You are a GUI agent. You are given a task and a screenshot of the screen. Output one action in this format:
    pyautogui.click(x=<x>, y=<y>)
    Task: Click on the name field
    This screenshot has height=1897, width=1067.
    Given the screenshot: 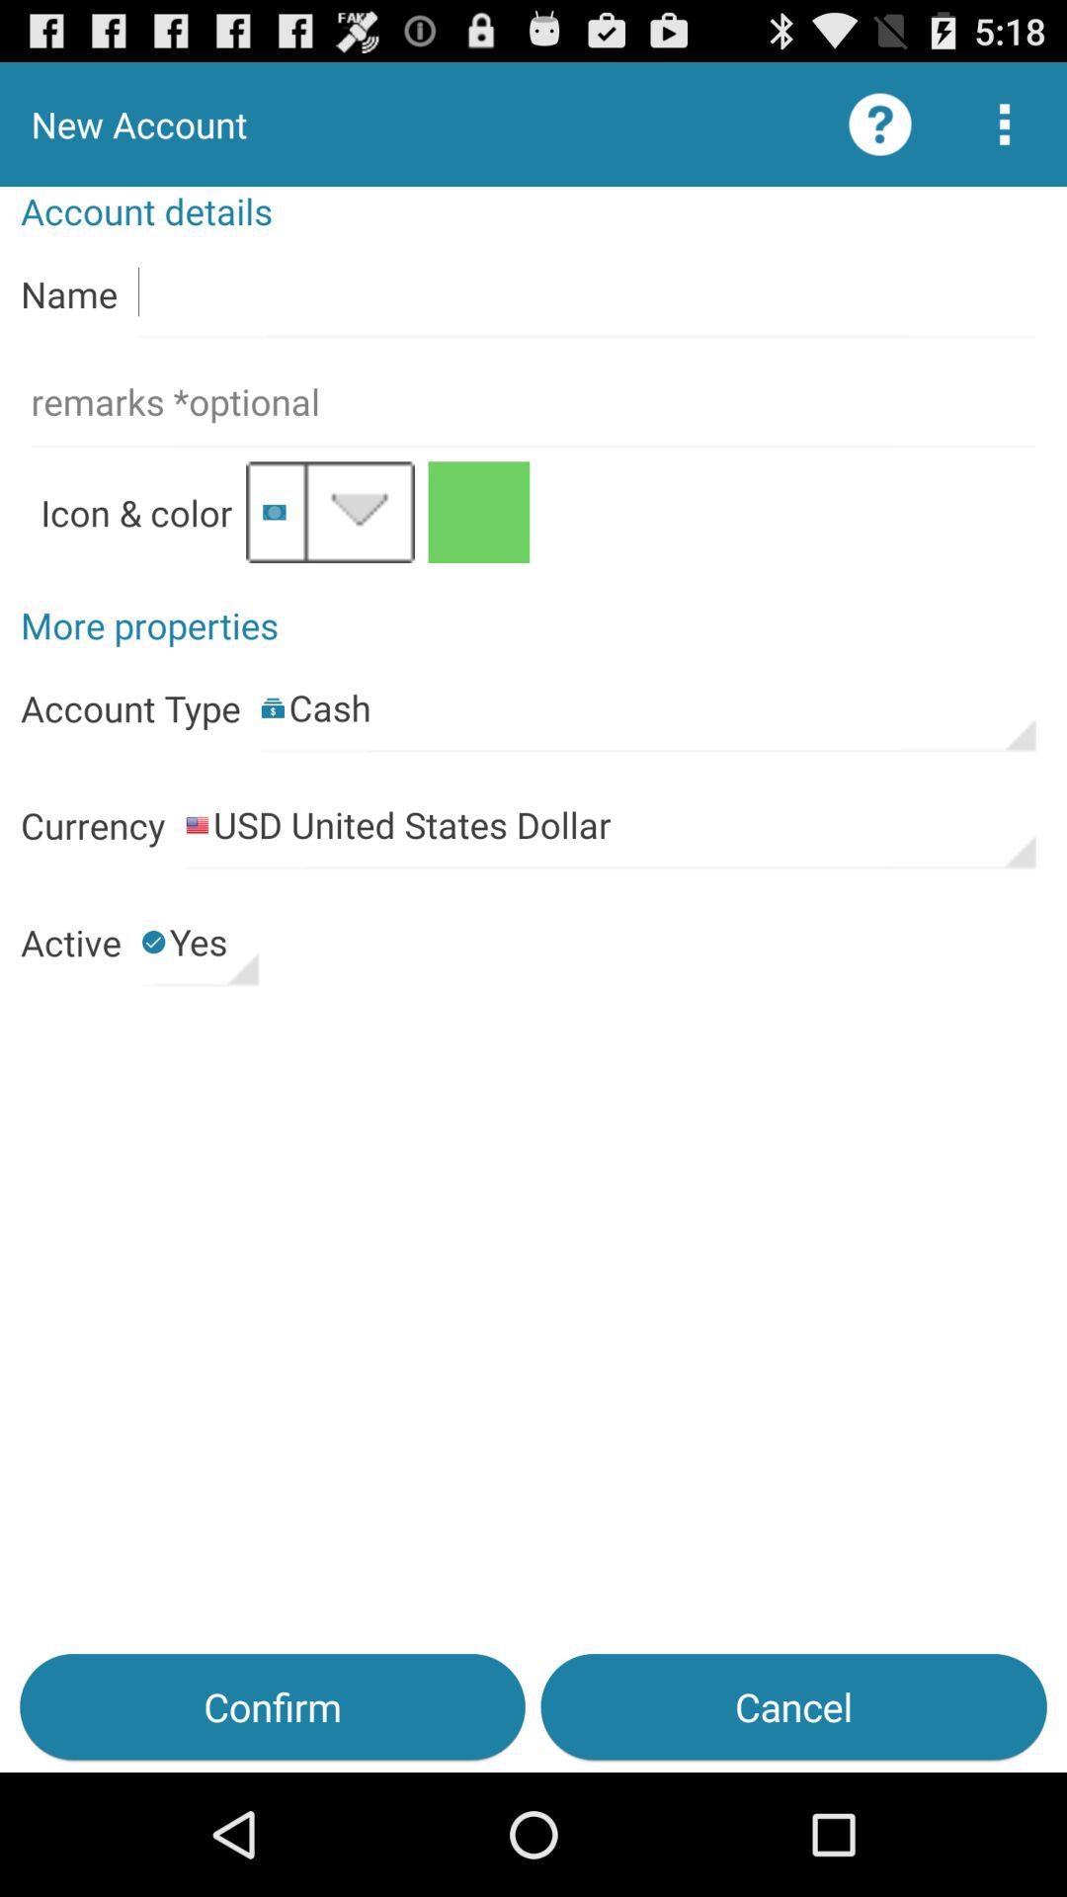 What is the action you would take?
    pyautogui.click(x=587, y=292)
    